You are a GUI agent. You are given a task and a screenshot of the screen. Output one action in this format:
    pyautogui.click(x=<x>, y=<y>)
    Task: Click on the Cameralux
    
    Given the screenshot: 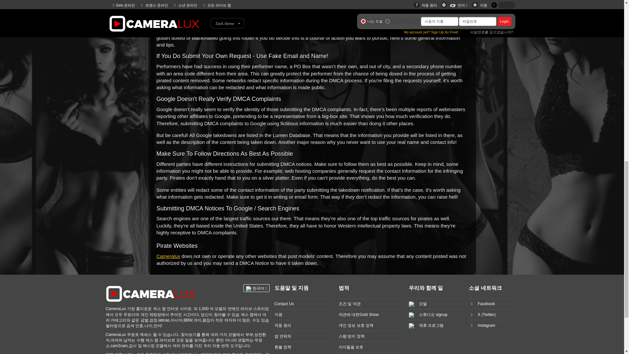 What is the action you would take?
    pyautogui.click(x=168, y=256)
    